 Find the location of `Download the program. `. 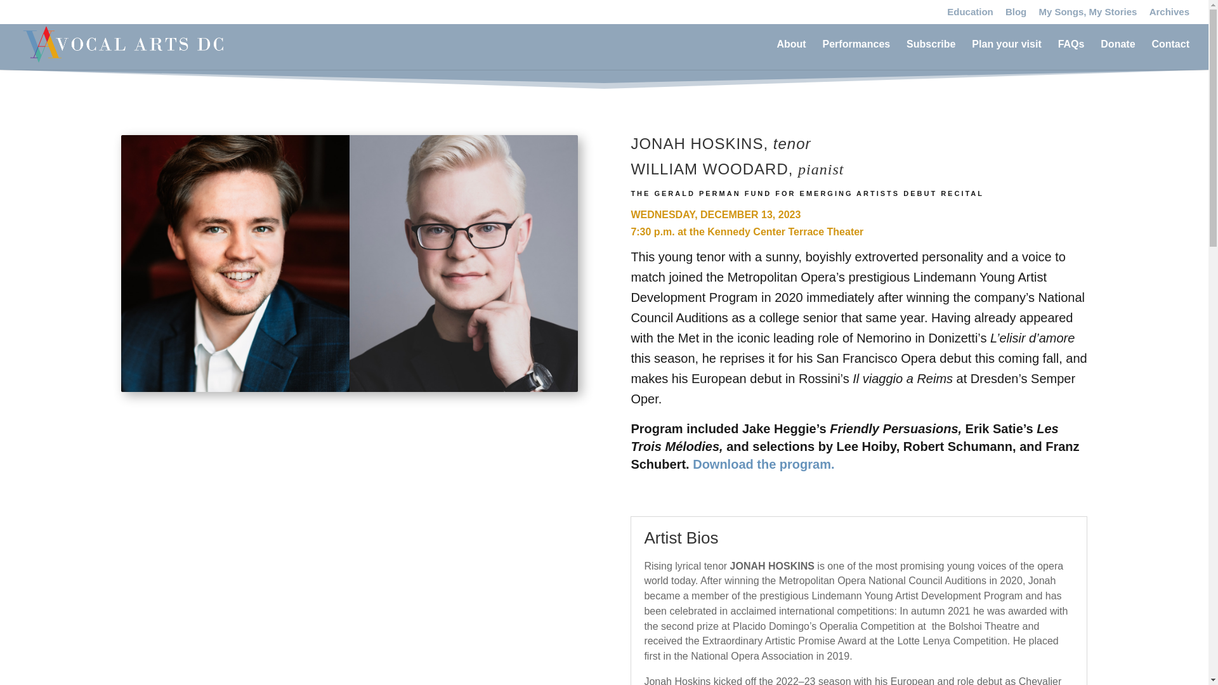

Download the program.  is located at coordinates (765, 464).